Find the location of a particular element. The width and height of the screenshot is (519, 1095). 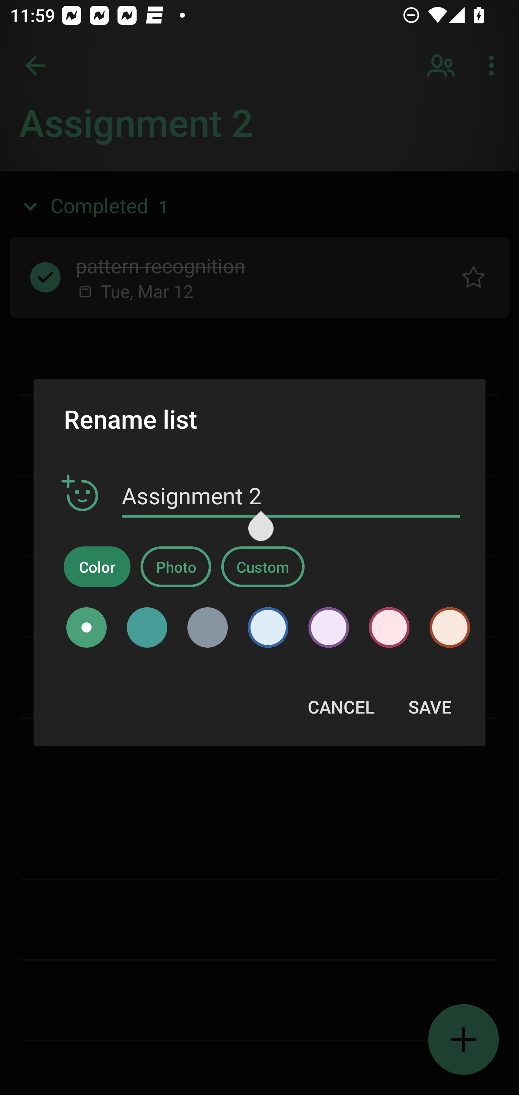

Dark teal is located at coordinates (147, 627).